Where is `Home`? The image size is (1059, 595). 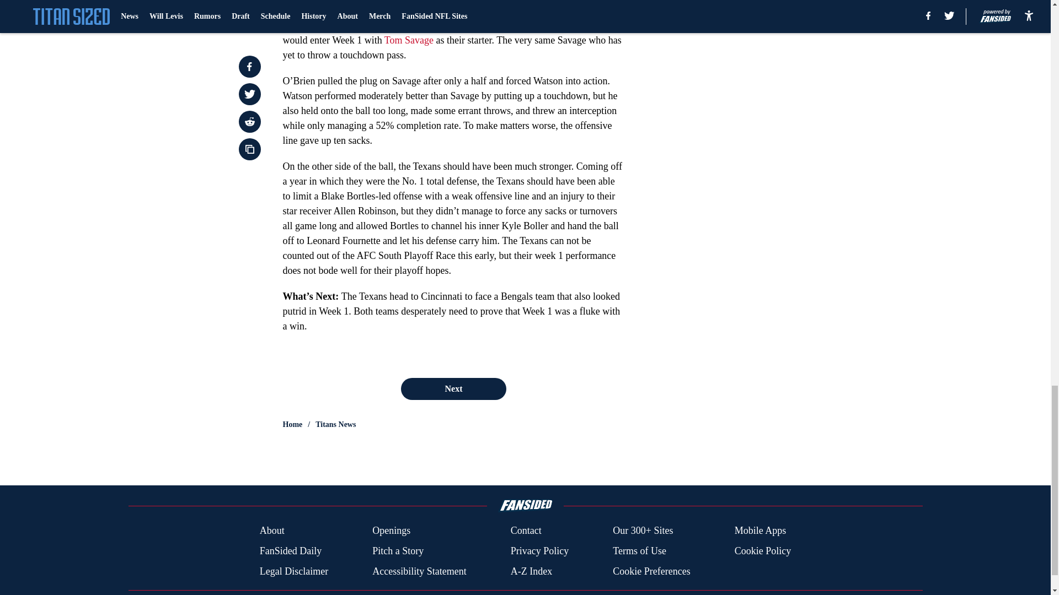
Home is located at coordinates (292, 424).